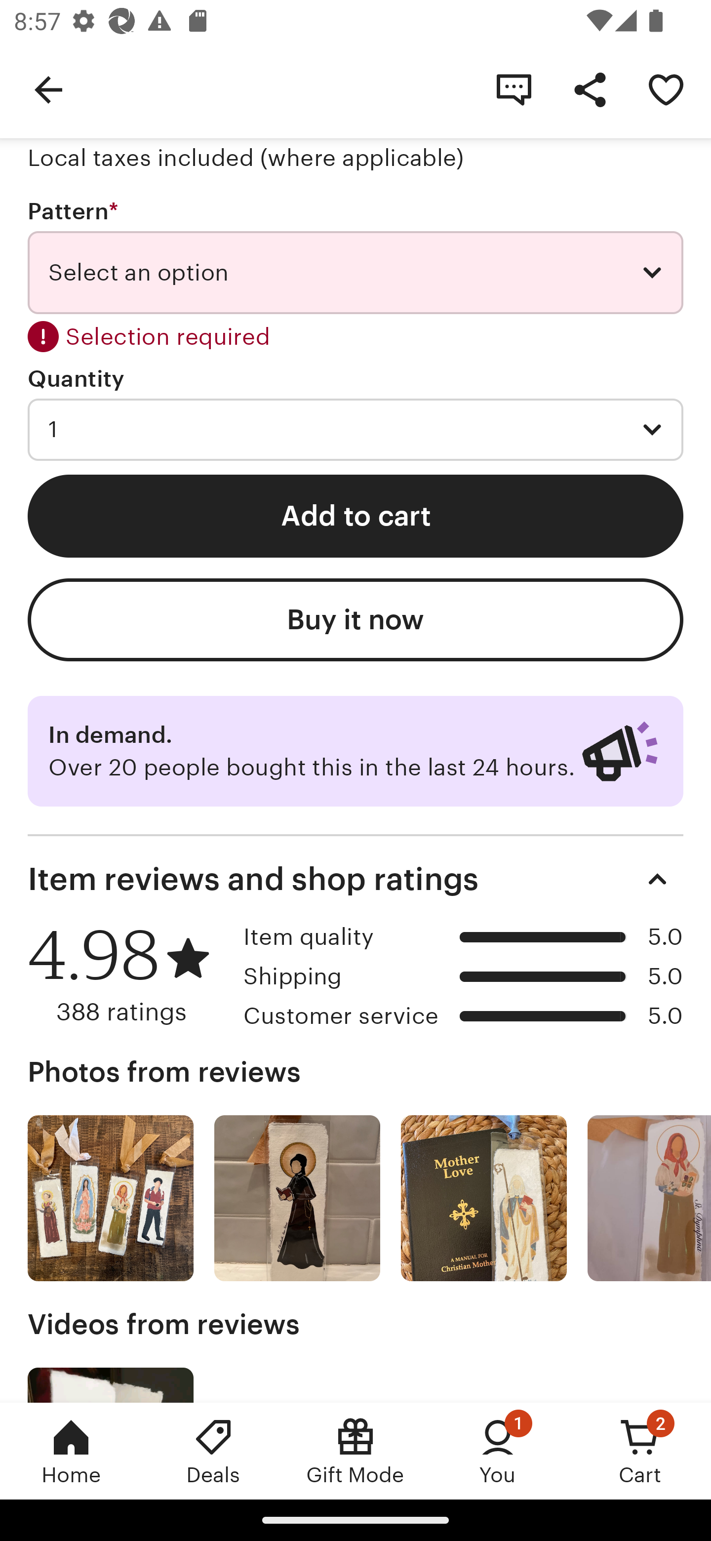 This screenshot has width=711, height=1541. Describe the element at coordinates (355, 273) in the screenshot. I see `Select an option` at that location.